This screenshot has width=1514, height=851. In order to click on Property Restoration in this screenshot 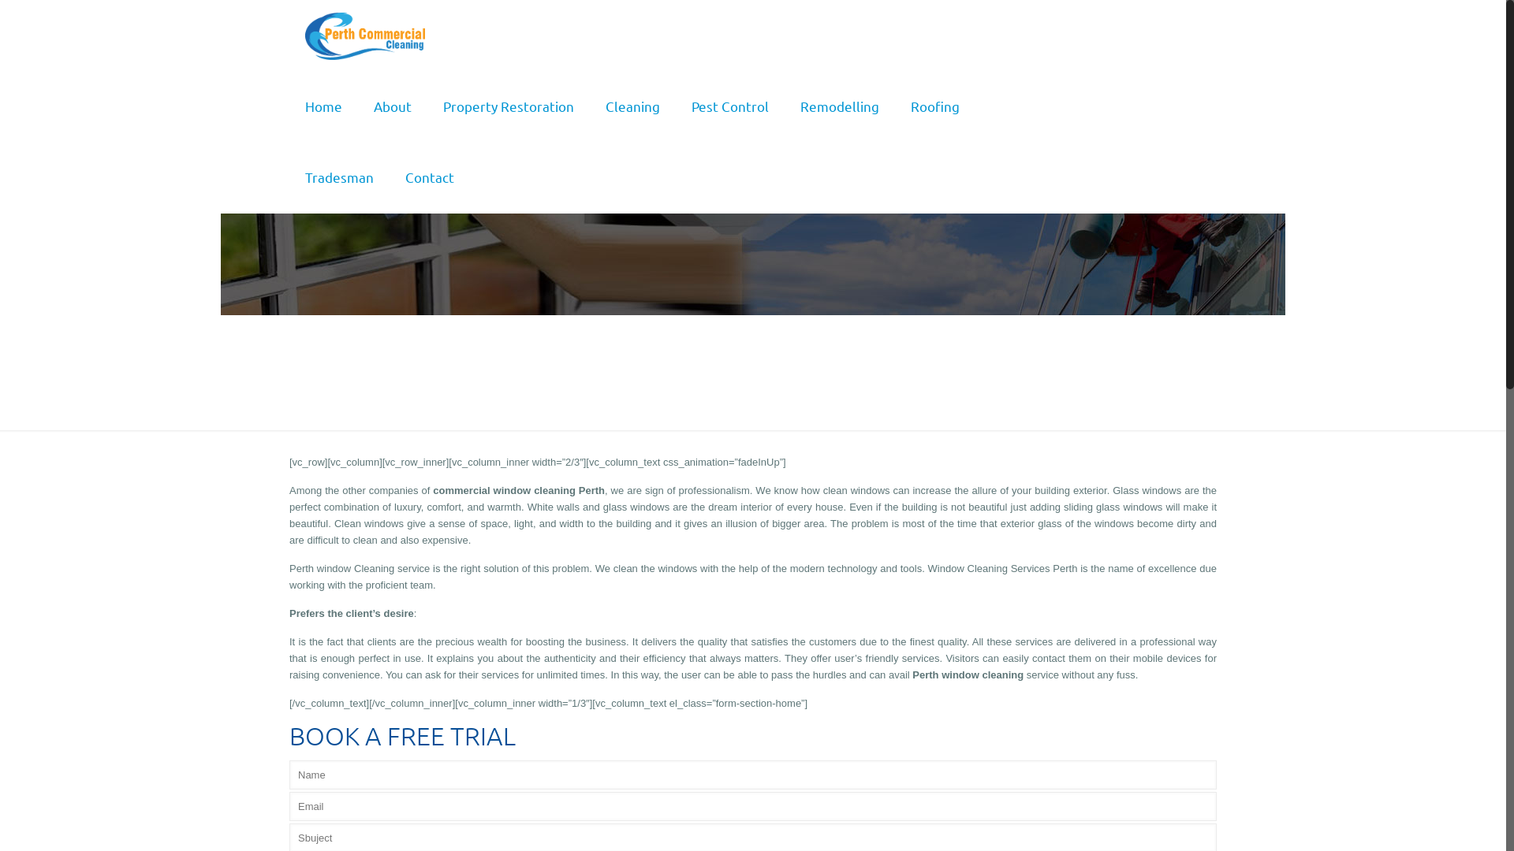, I will do `click(509, 106)`.